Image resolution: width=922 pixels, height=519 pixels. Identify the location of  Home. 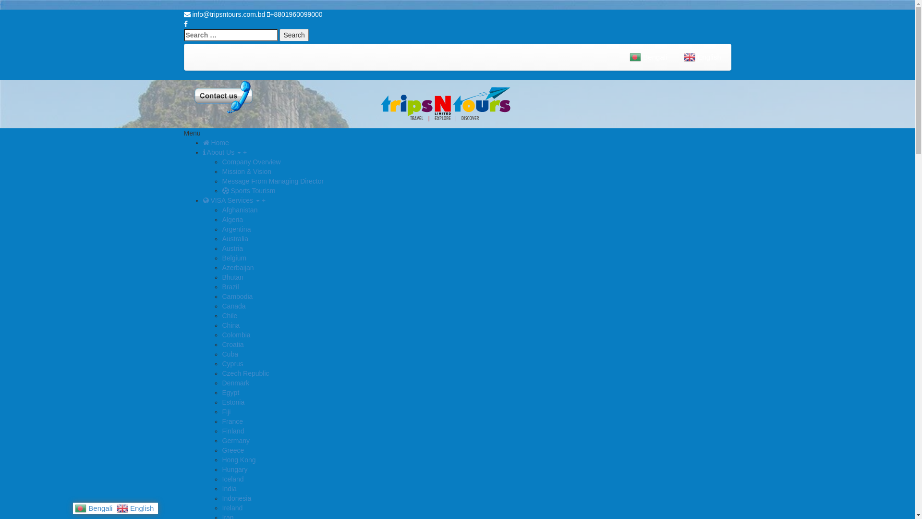
(216, 143).